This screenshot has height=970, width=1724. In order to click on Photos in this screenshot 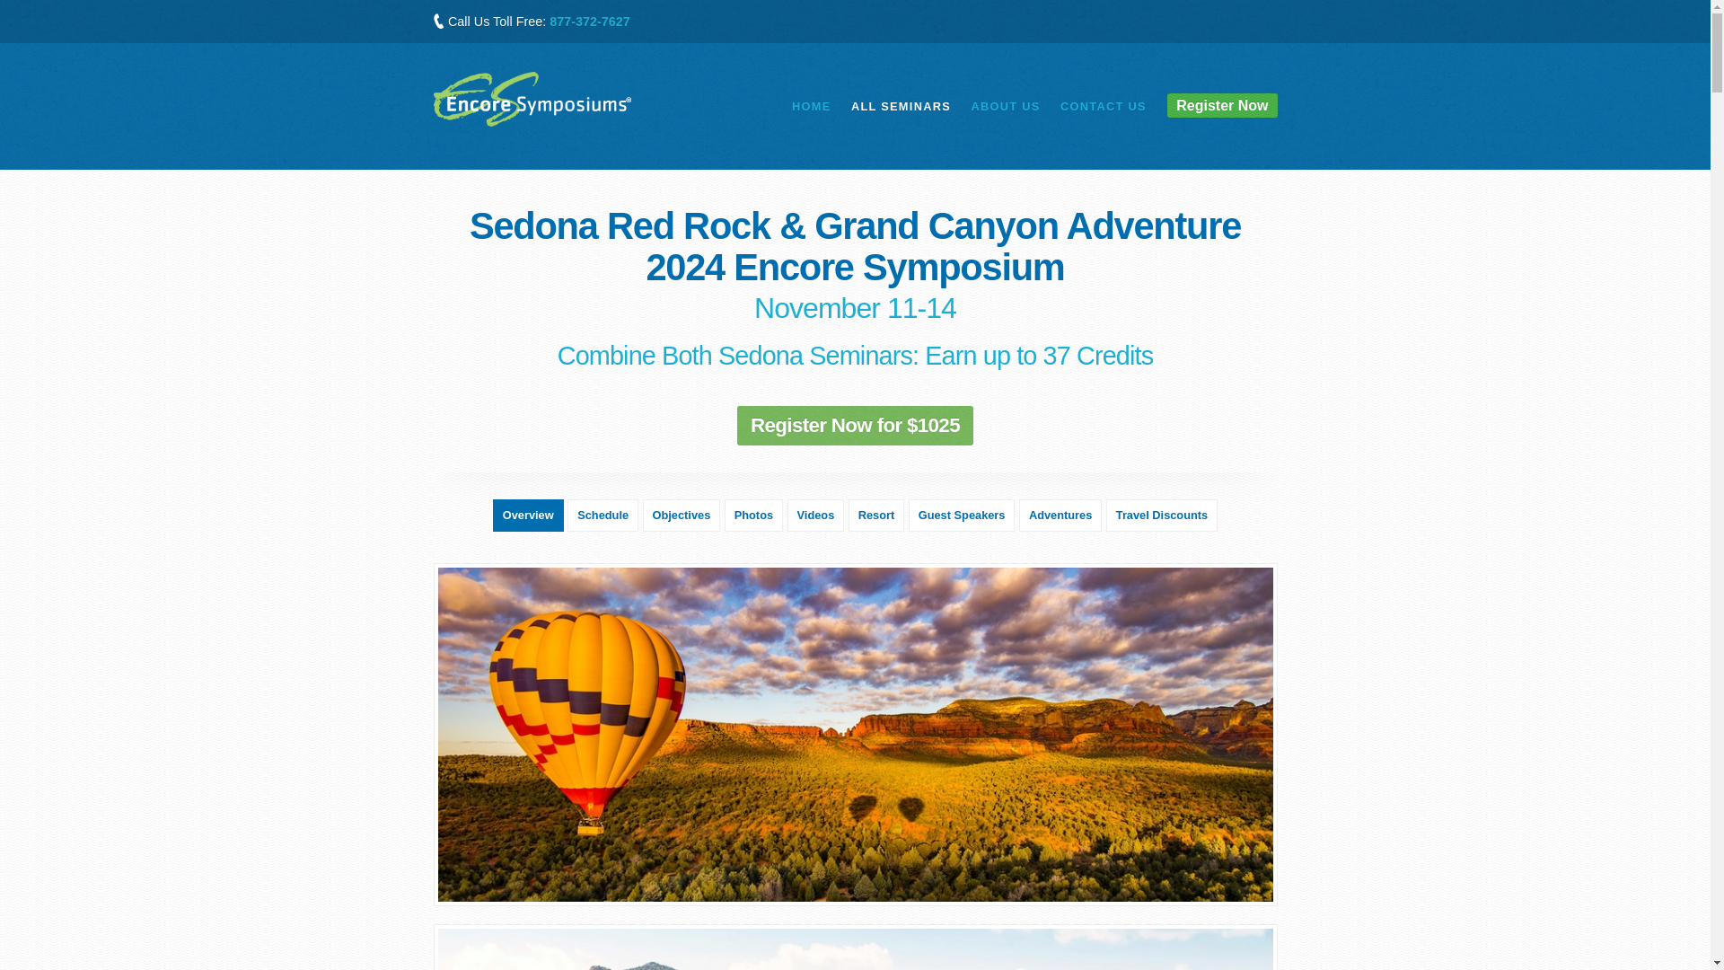, I will do `click(752, 516)`.